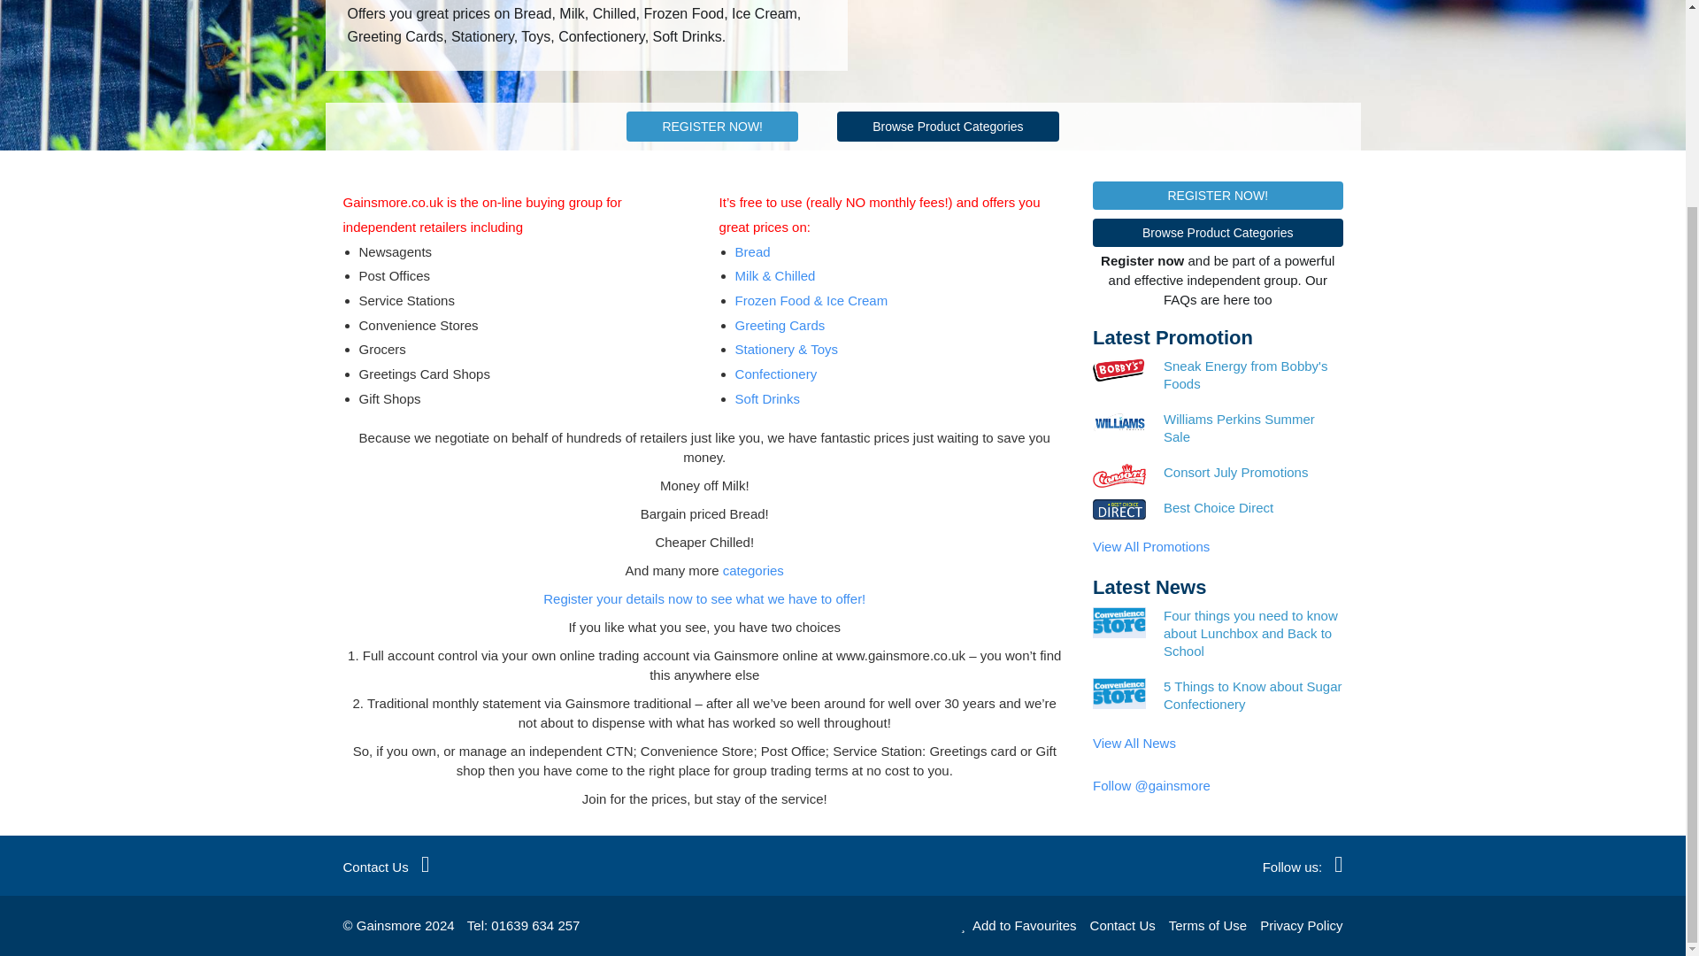 This screenshot has height=956, width=1699. Describe the element at coordinates (1253, 374) in the screenshot. I see `Sneak Energy from Bobby's Foods` at that location.